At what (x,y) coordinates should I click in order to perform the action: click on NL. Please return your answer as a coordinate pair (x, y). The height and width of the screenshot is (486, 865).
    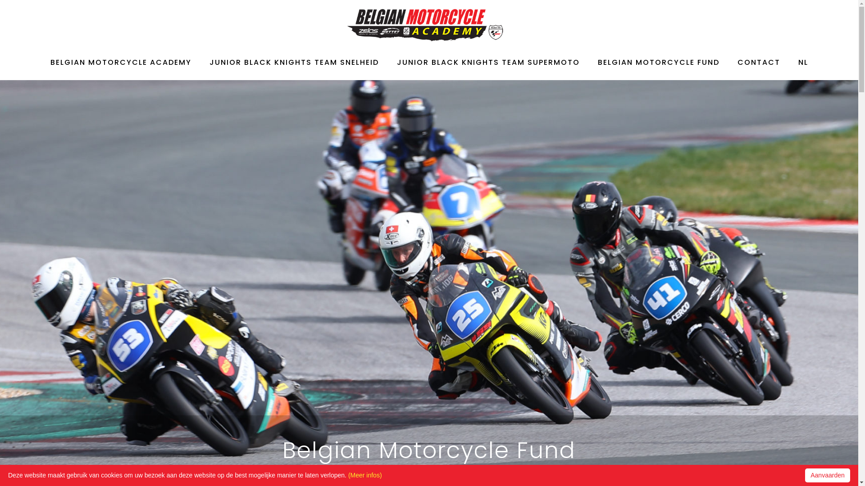
    Looking at the image, I should click on (803, 64).